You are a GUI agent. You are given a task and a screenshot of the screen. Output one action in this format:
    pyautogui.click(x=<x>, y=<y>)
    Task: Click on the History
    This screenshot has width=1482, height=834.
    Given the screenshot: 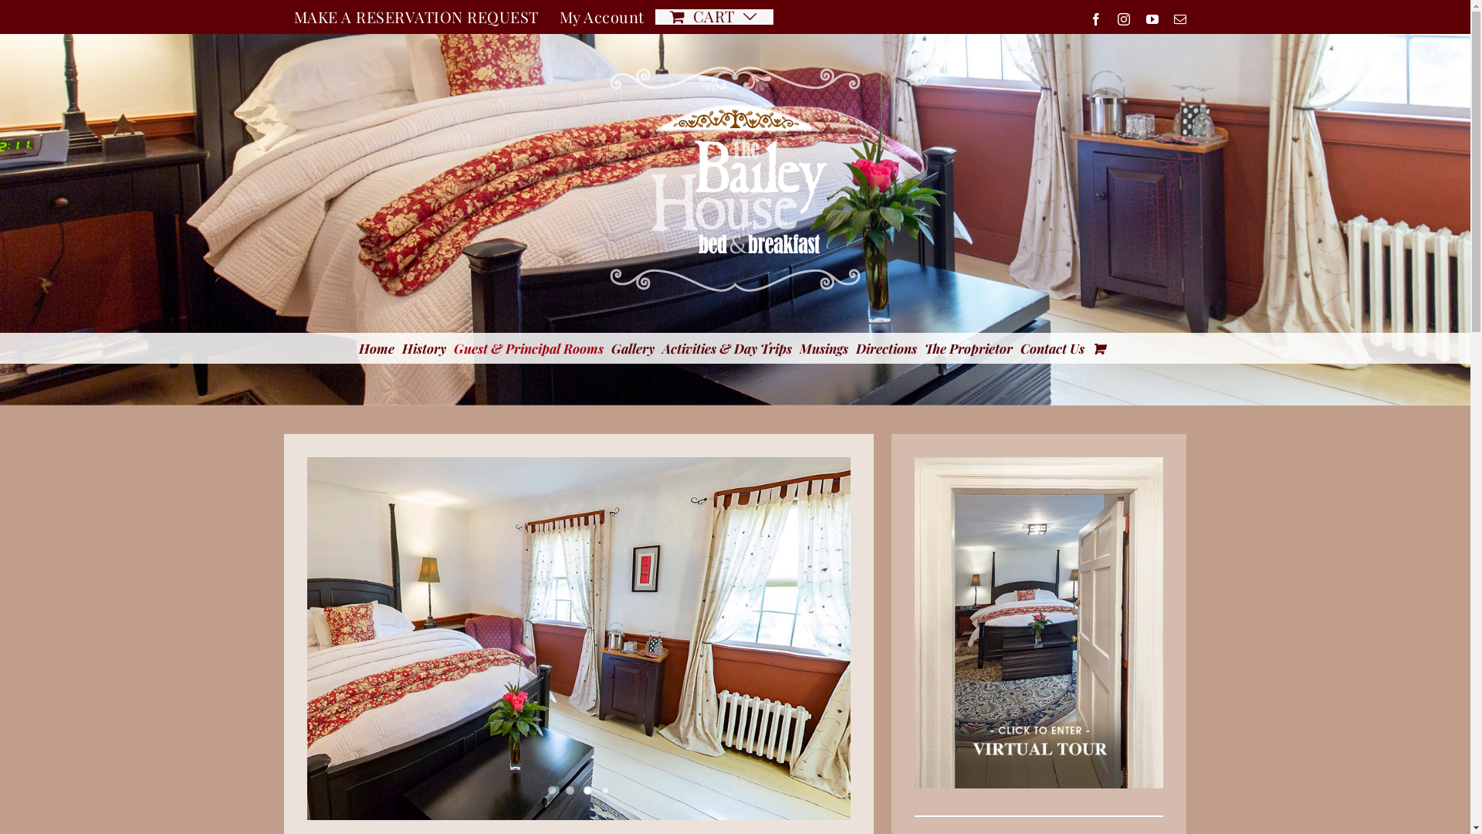 What is the action you would take?
    pyautogui.click(x=423, y=348)
    